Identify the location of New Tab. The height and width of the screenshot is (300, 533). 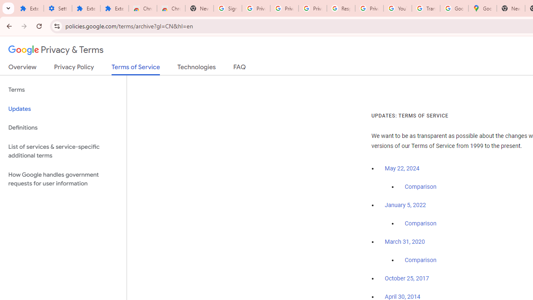
(199, 8).